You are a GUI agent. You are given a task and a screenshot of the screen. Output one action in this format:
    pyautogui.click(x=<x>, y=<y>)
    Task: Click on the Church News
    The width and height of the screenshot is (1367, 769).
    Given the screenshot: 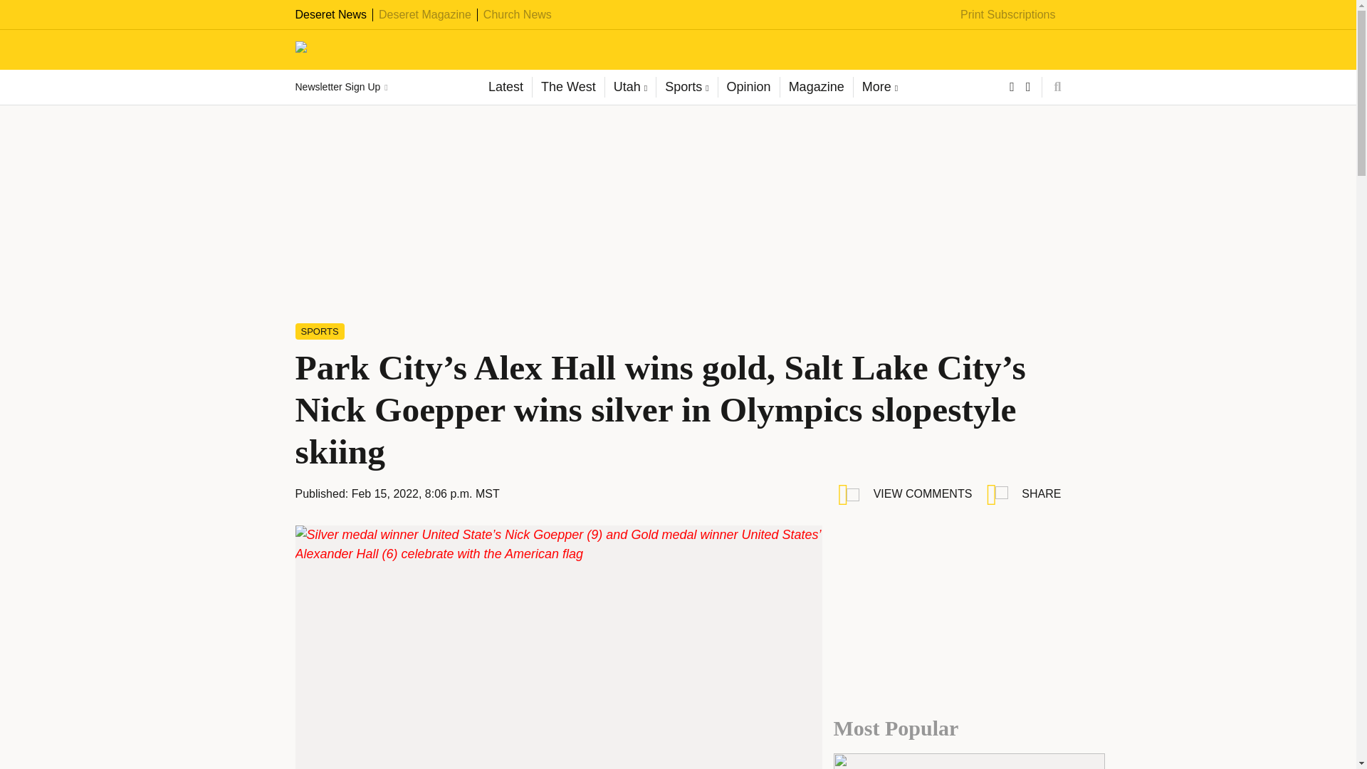 What is the action you would take?
    pyautogui.click(x=518, y=14)
    